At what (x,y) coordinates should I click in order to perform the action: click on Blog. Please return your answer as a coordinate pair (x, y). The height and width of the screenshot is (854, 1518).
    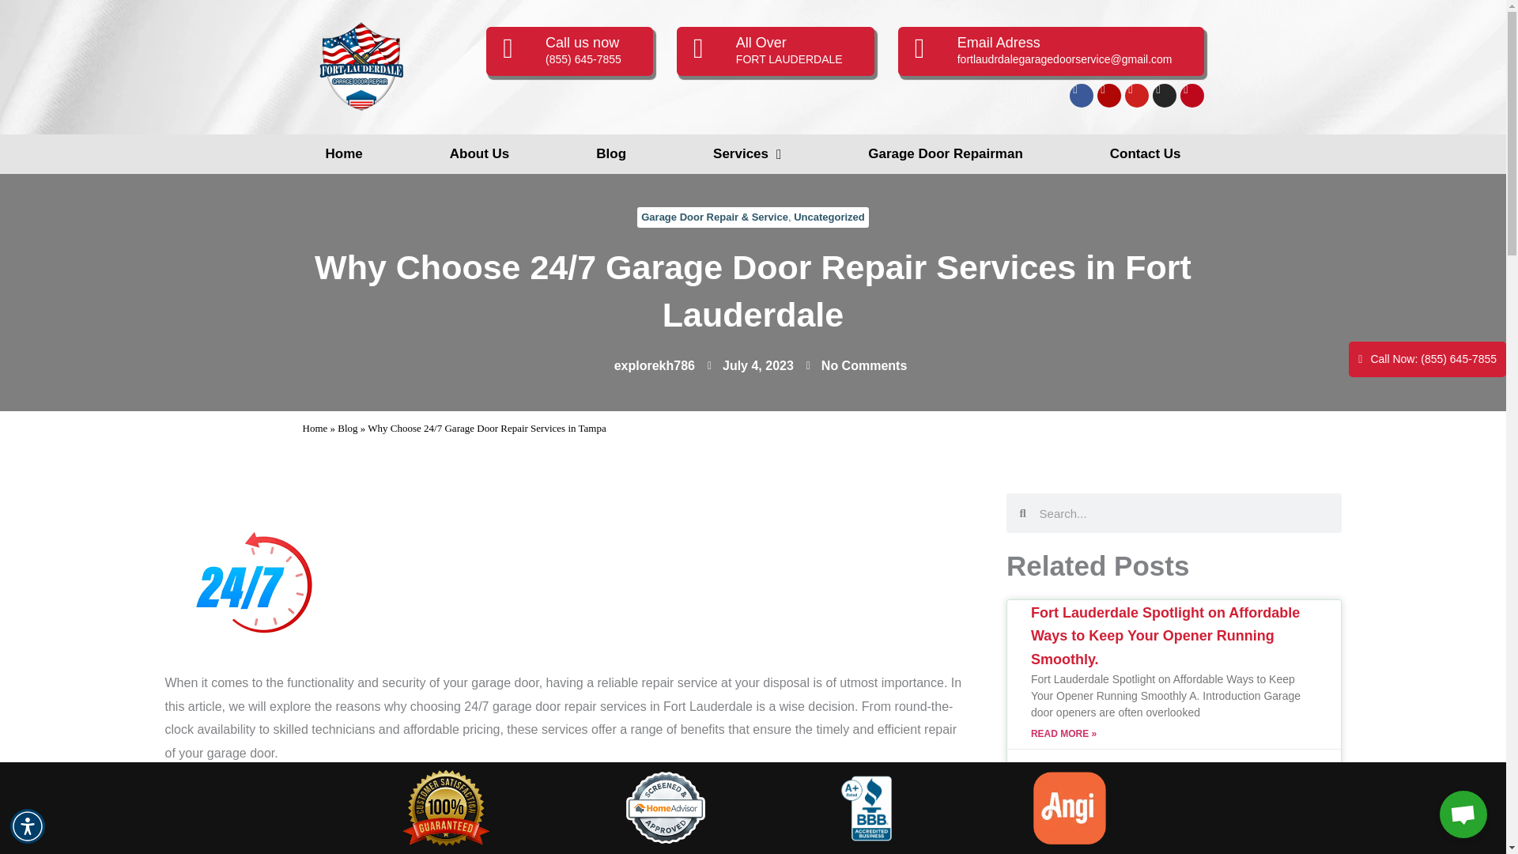
    Looking at the image, I should click on (346, 427).